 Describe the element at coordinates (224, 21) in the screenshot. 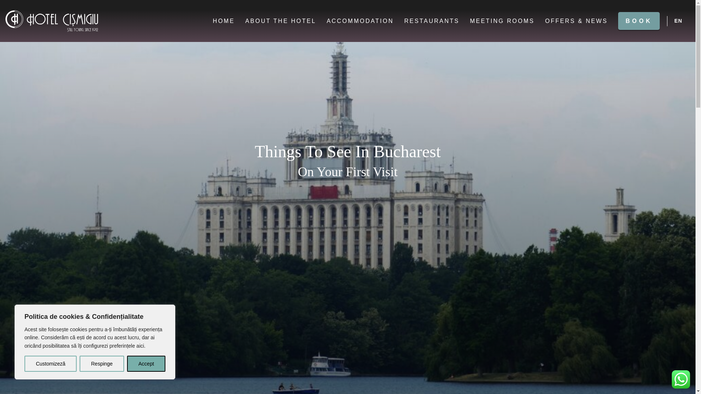

I see `HOME` at that location.